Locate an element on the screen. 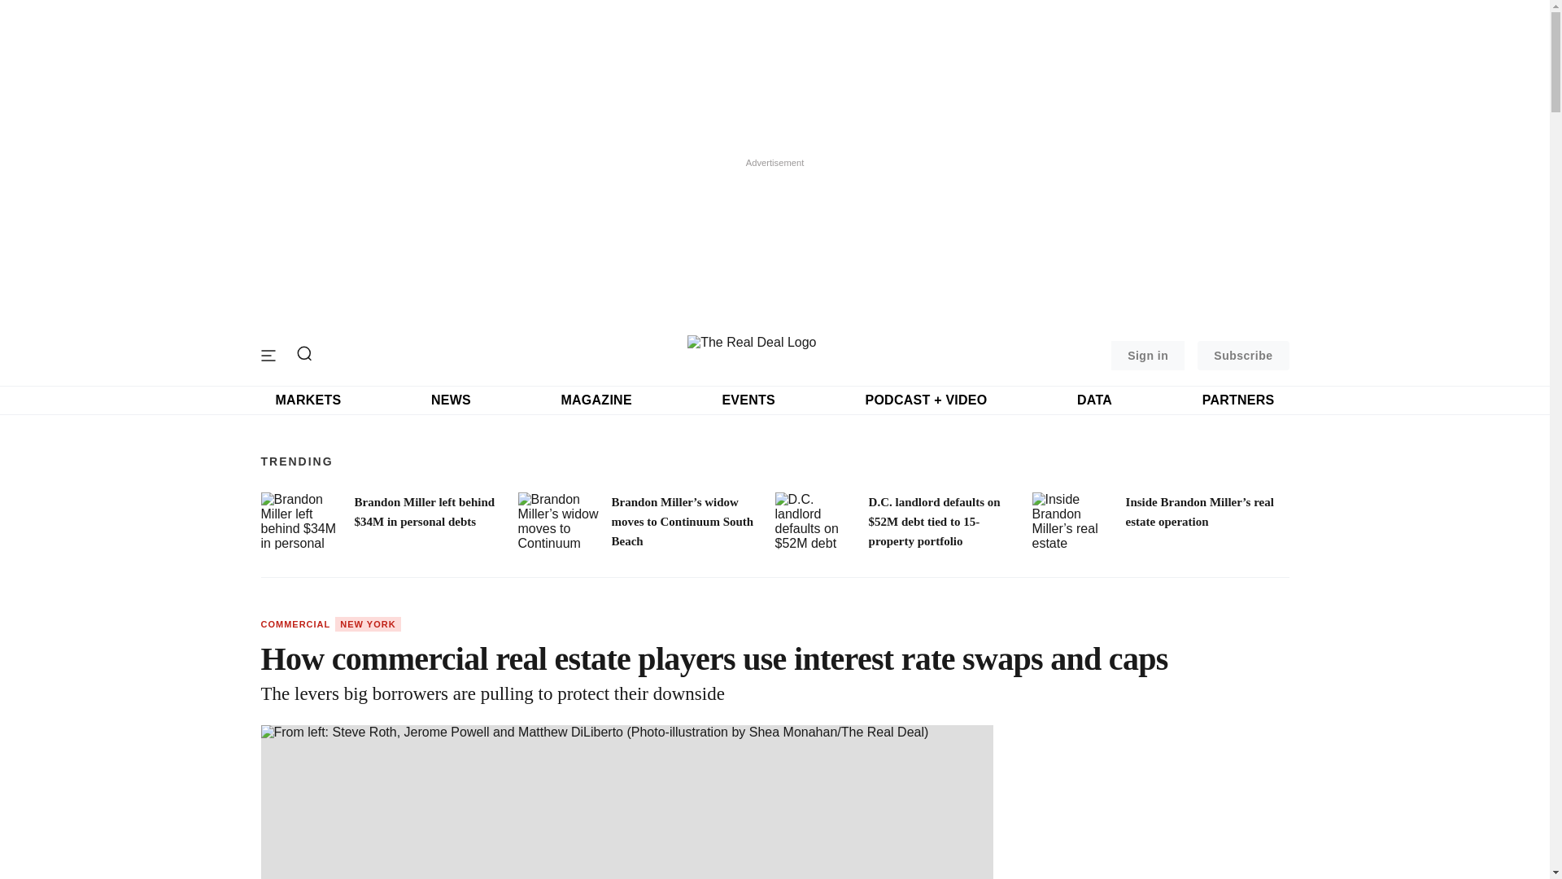 This screenshot has height=879, width=1562. NEWS is located at coordinates (451, 400).